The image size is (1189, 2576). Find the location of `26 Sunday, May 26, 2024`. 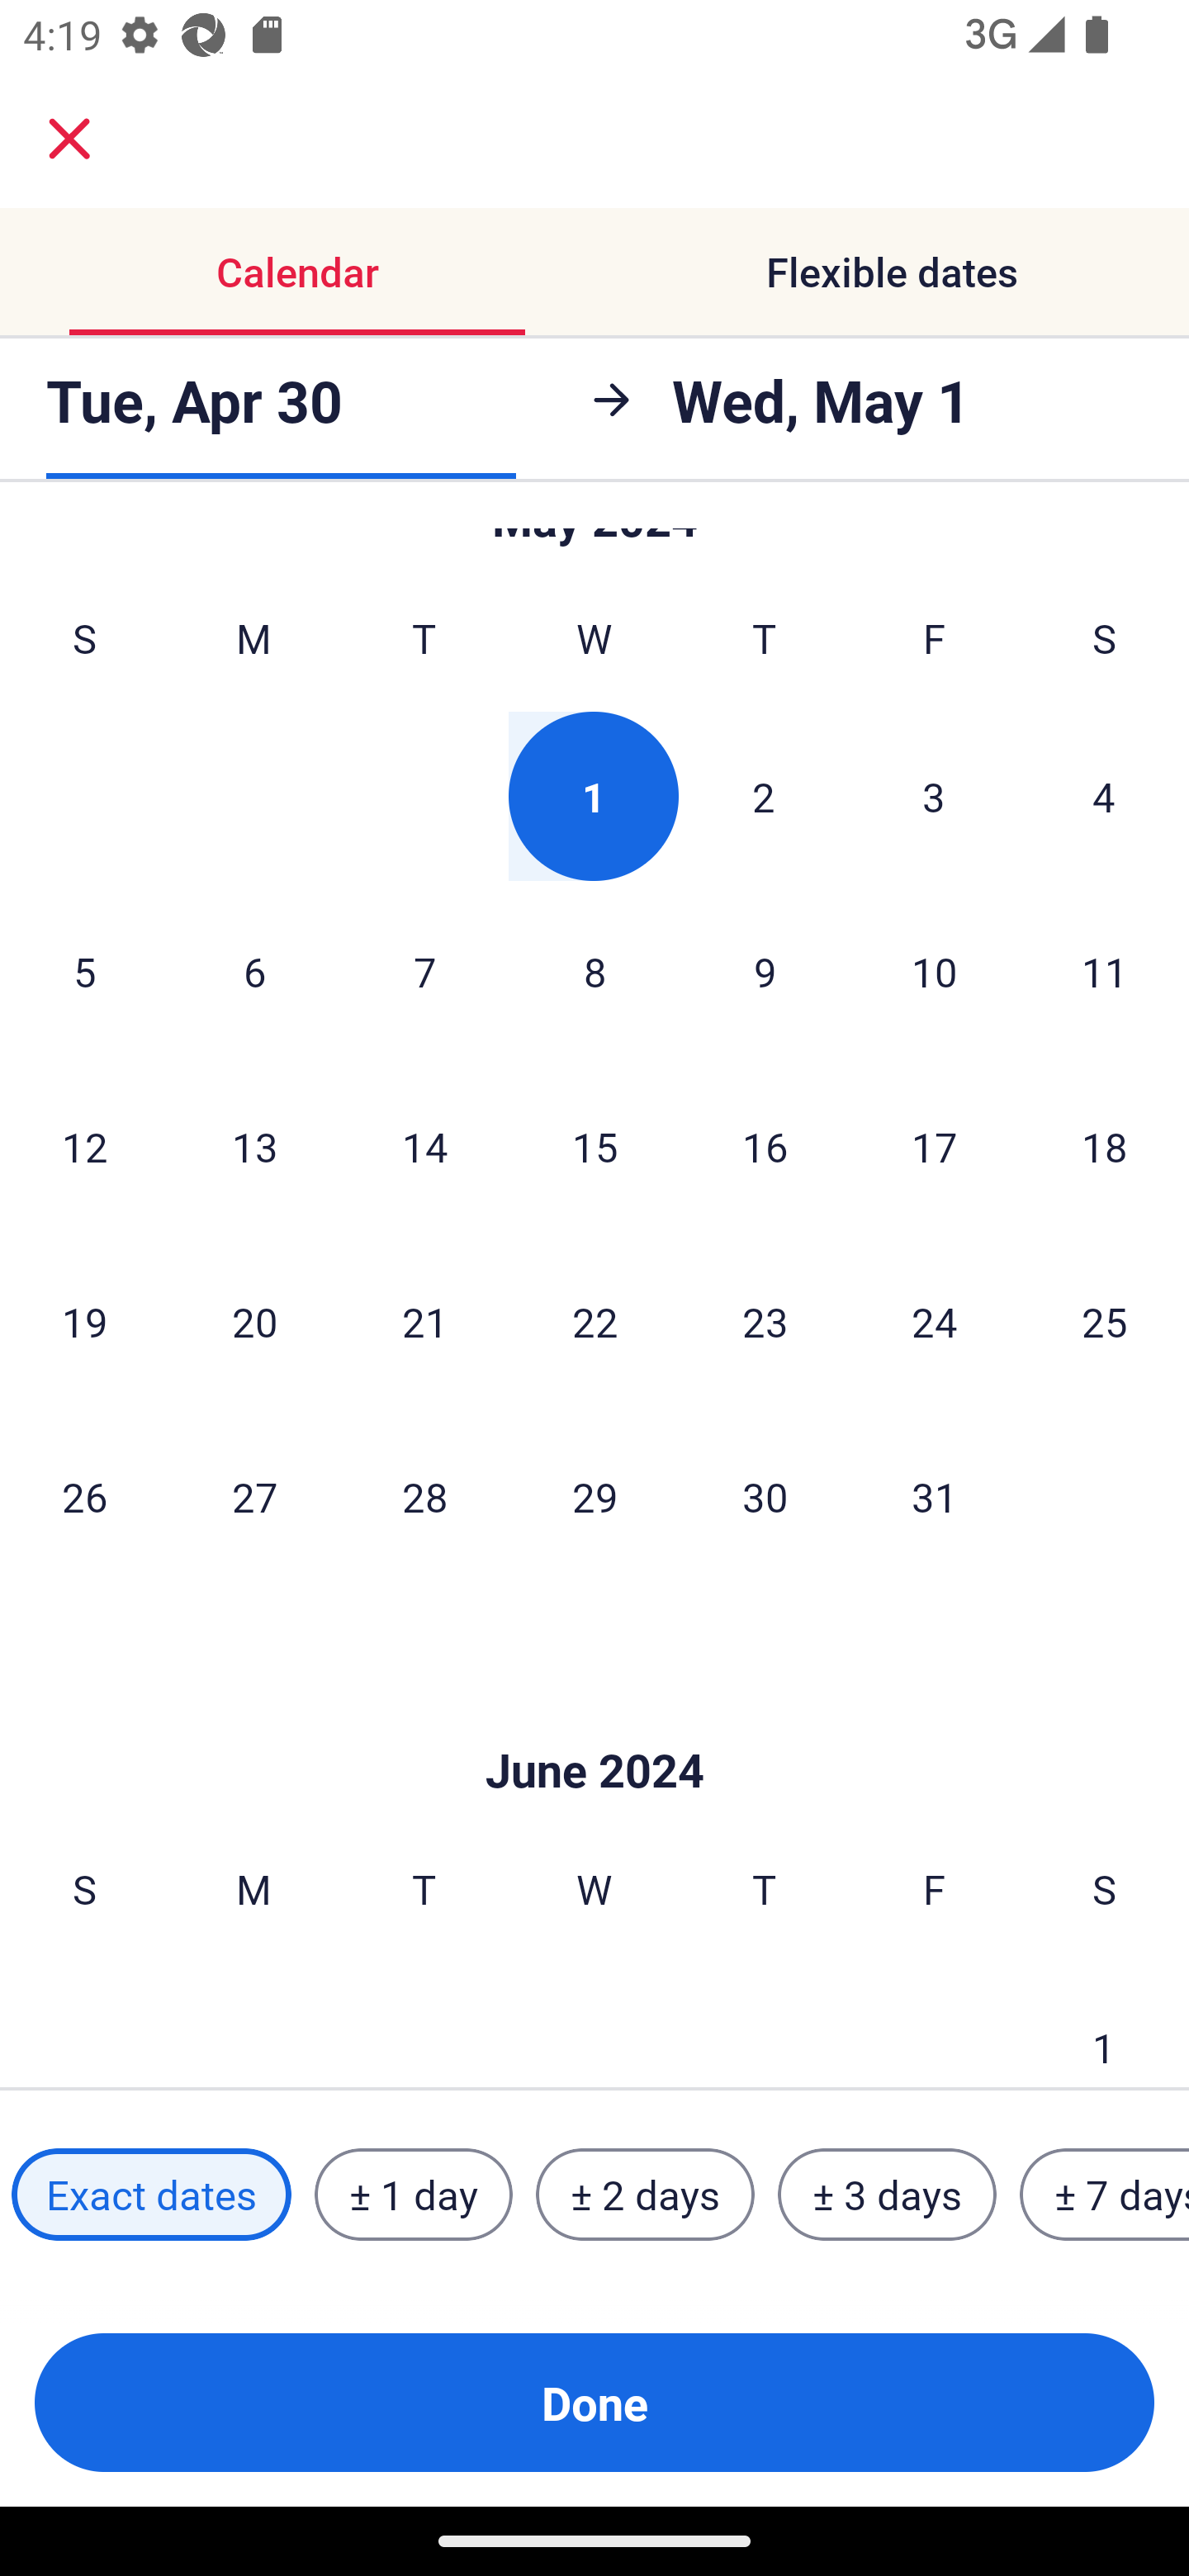

26 Sunday, May 26, 2024 is located at coordinates (84, 1496).